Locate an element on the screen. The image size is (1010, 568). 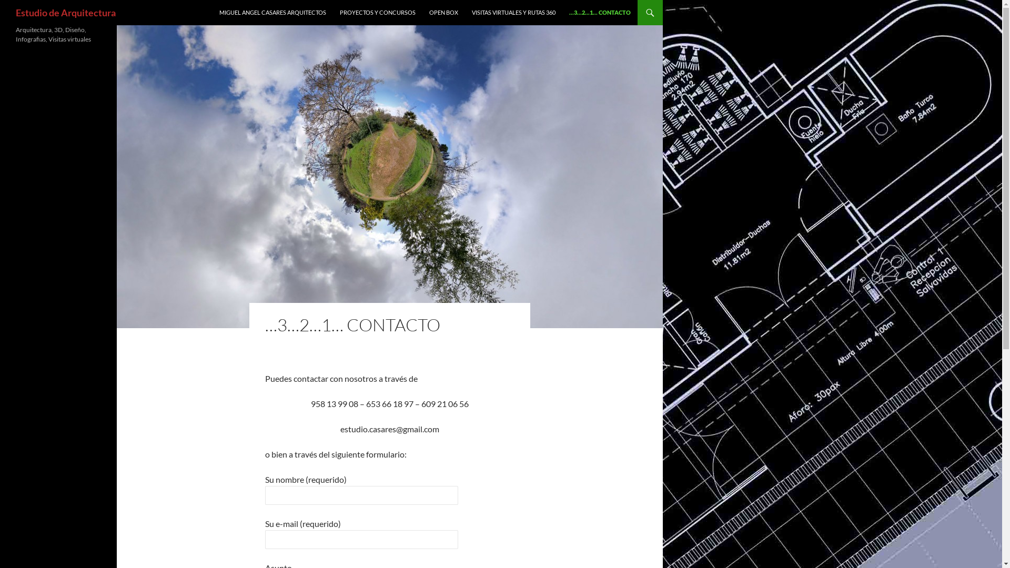
Estudio de Arquitectura is located at coordinates (66, 13).